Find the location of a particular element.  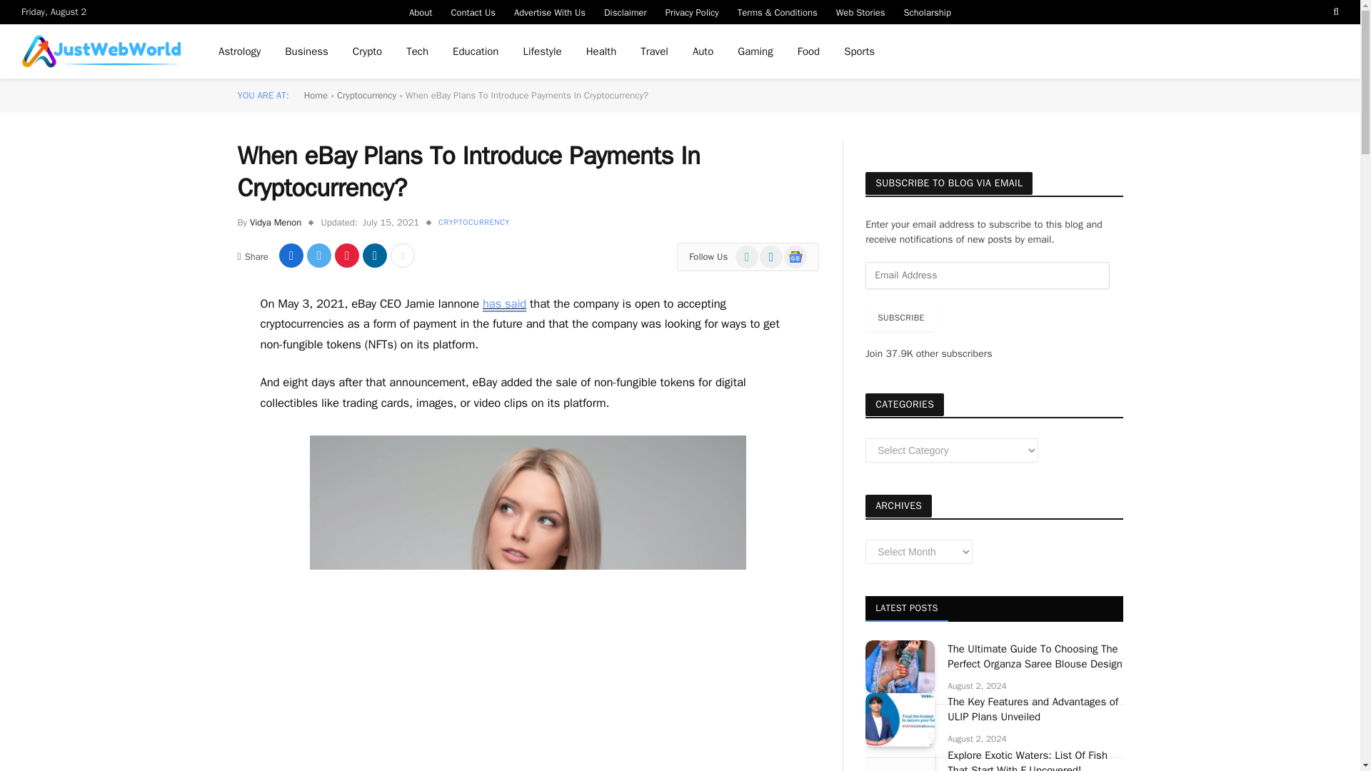

Sports is located at coordinates (860, 51).